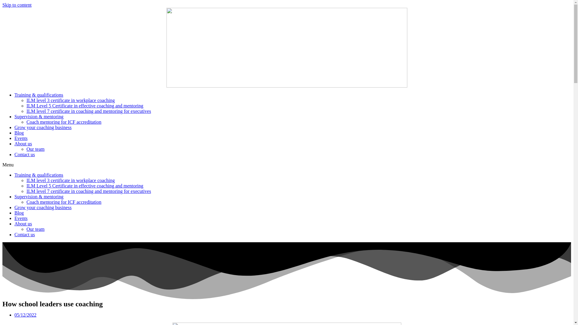  What do you see at coordinates (23, 224) in the screenshot?
I see `About us` at bounding box center [23, 224].